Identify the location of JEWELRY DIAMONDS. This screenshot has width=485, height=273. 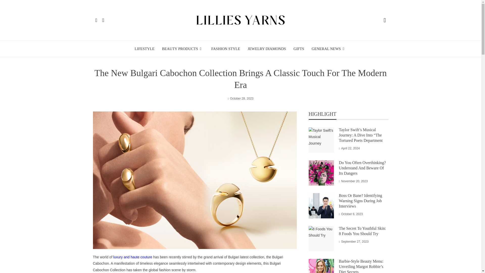
(267, 49).